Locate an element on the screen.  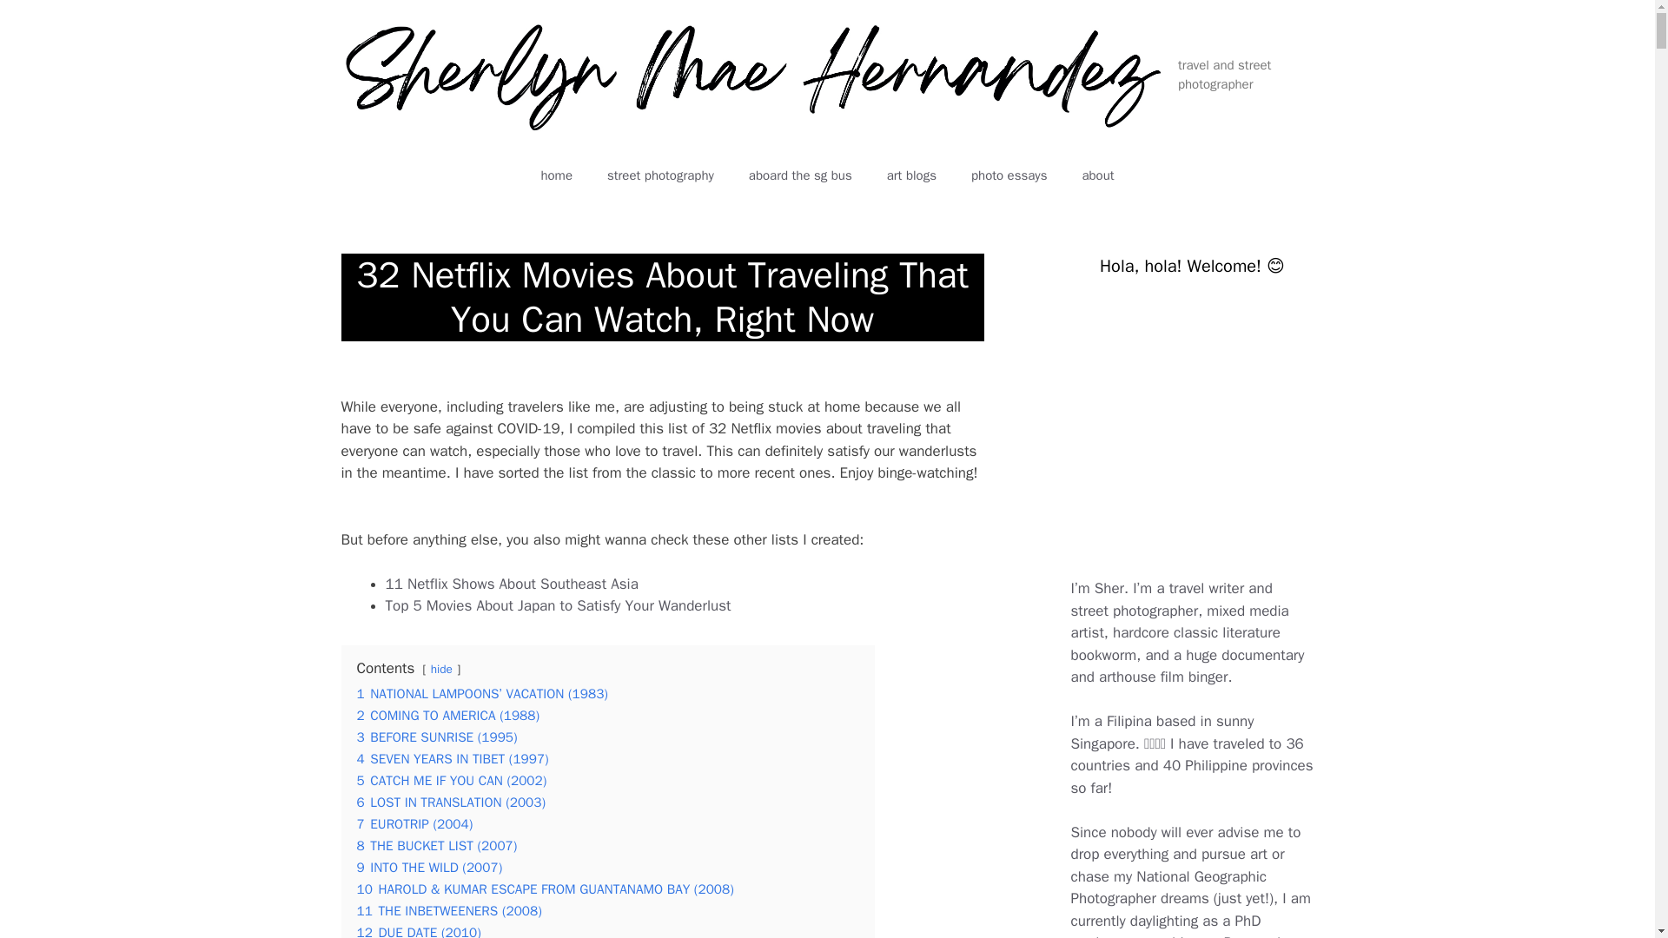
art blogs is located at coordinates (911, 175).